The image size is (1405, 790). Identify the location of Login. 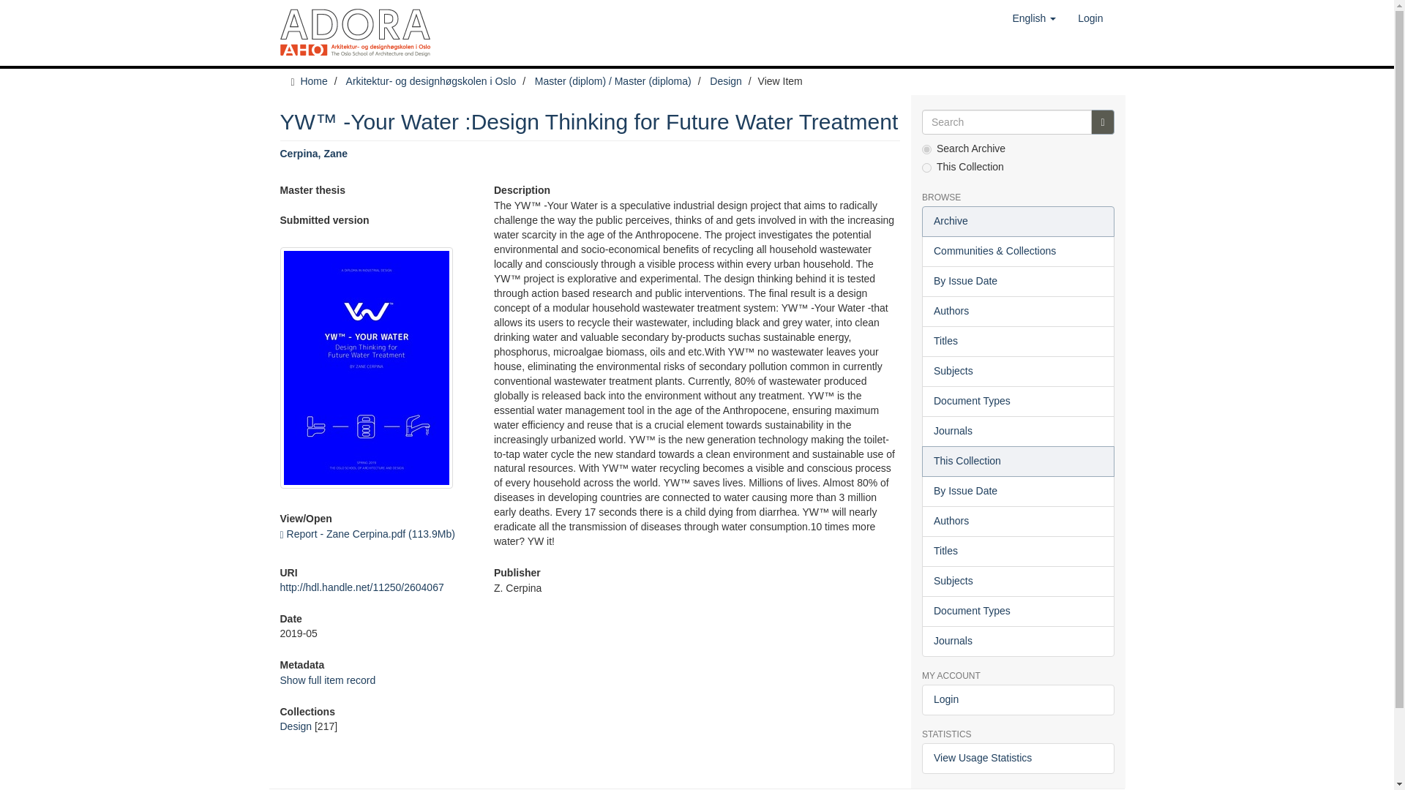
(1090, 18).